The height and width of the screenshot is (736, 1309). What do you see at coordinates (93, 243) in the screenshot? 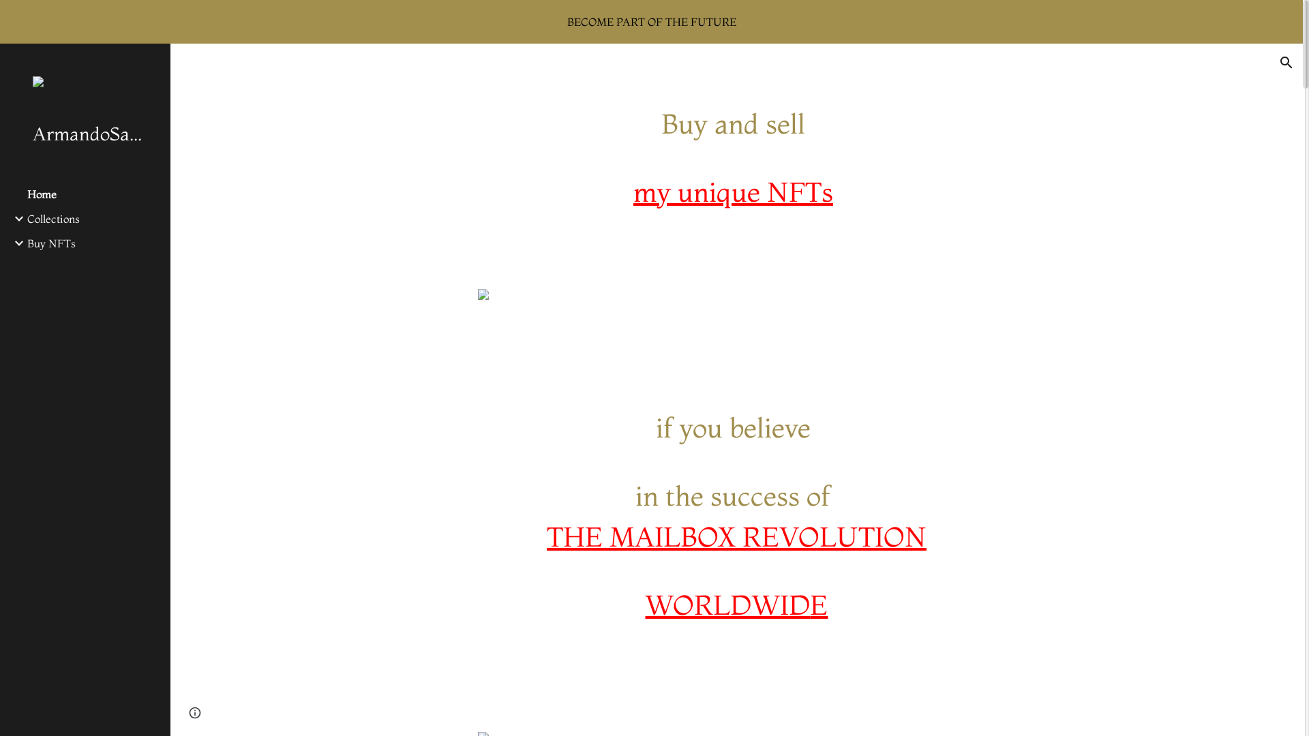
I see `Buy NFTs` at bounding box center [93, 243].